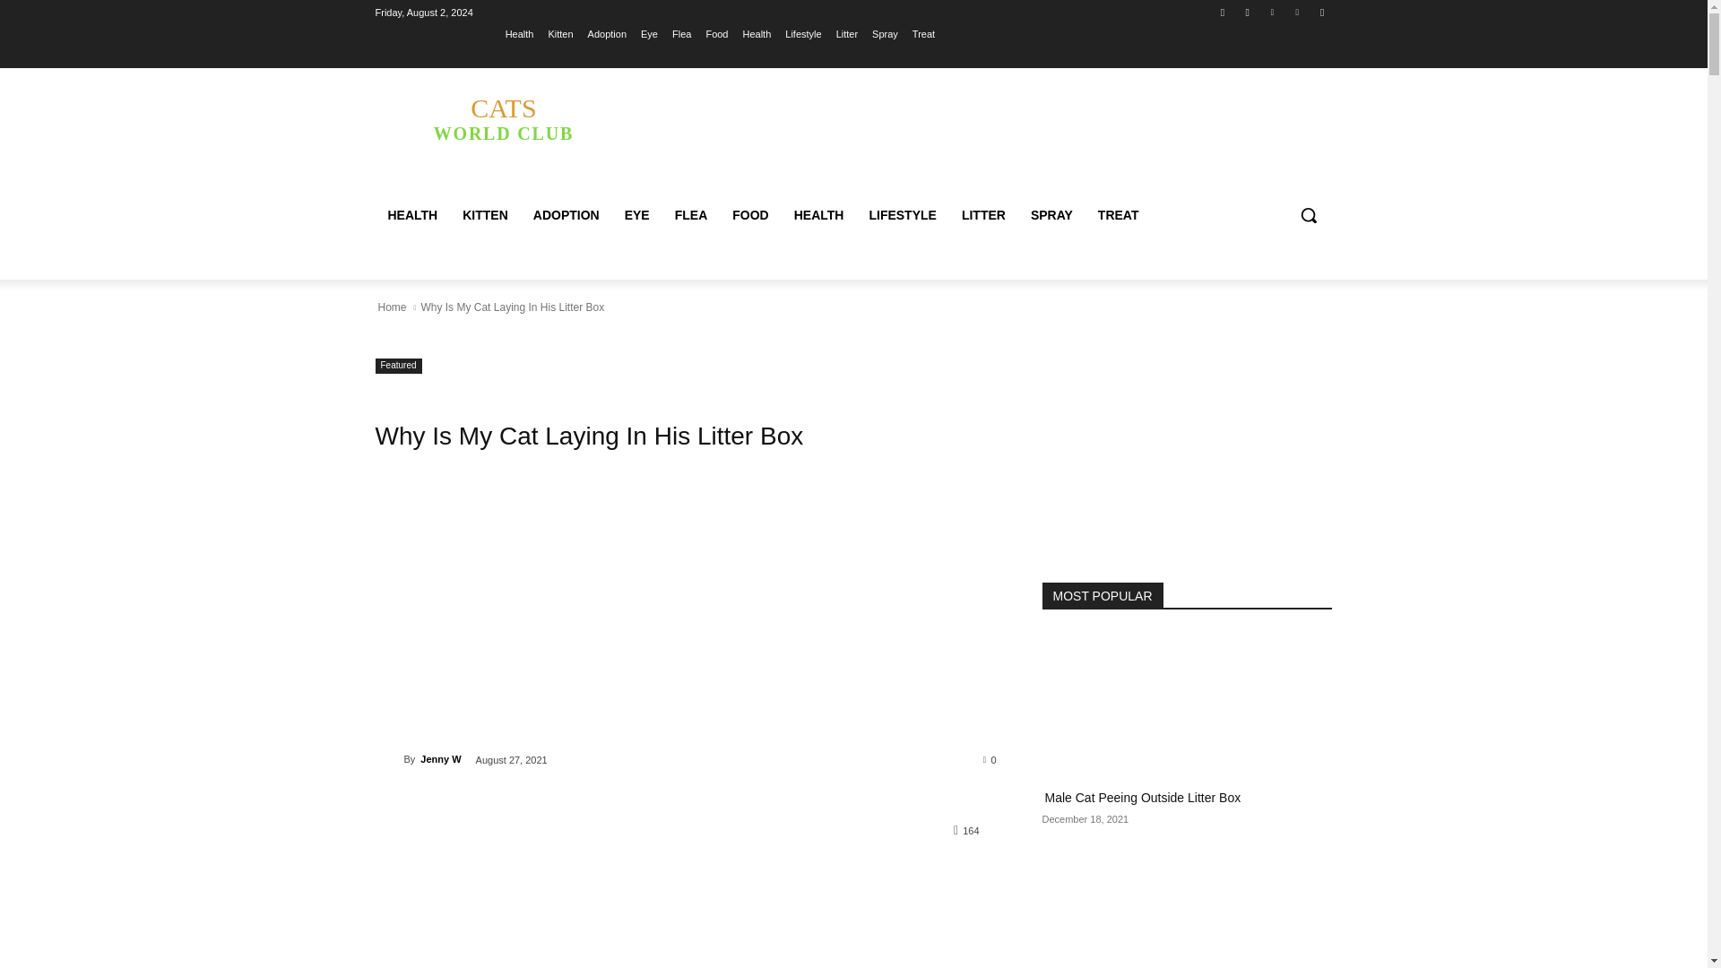 The width and height of the screenshot is (1721, 968). Describe the element at coordinates (1248, 12) in the screenshot. I see `Instagram` at that location.